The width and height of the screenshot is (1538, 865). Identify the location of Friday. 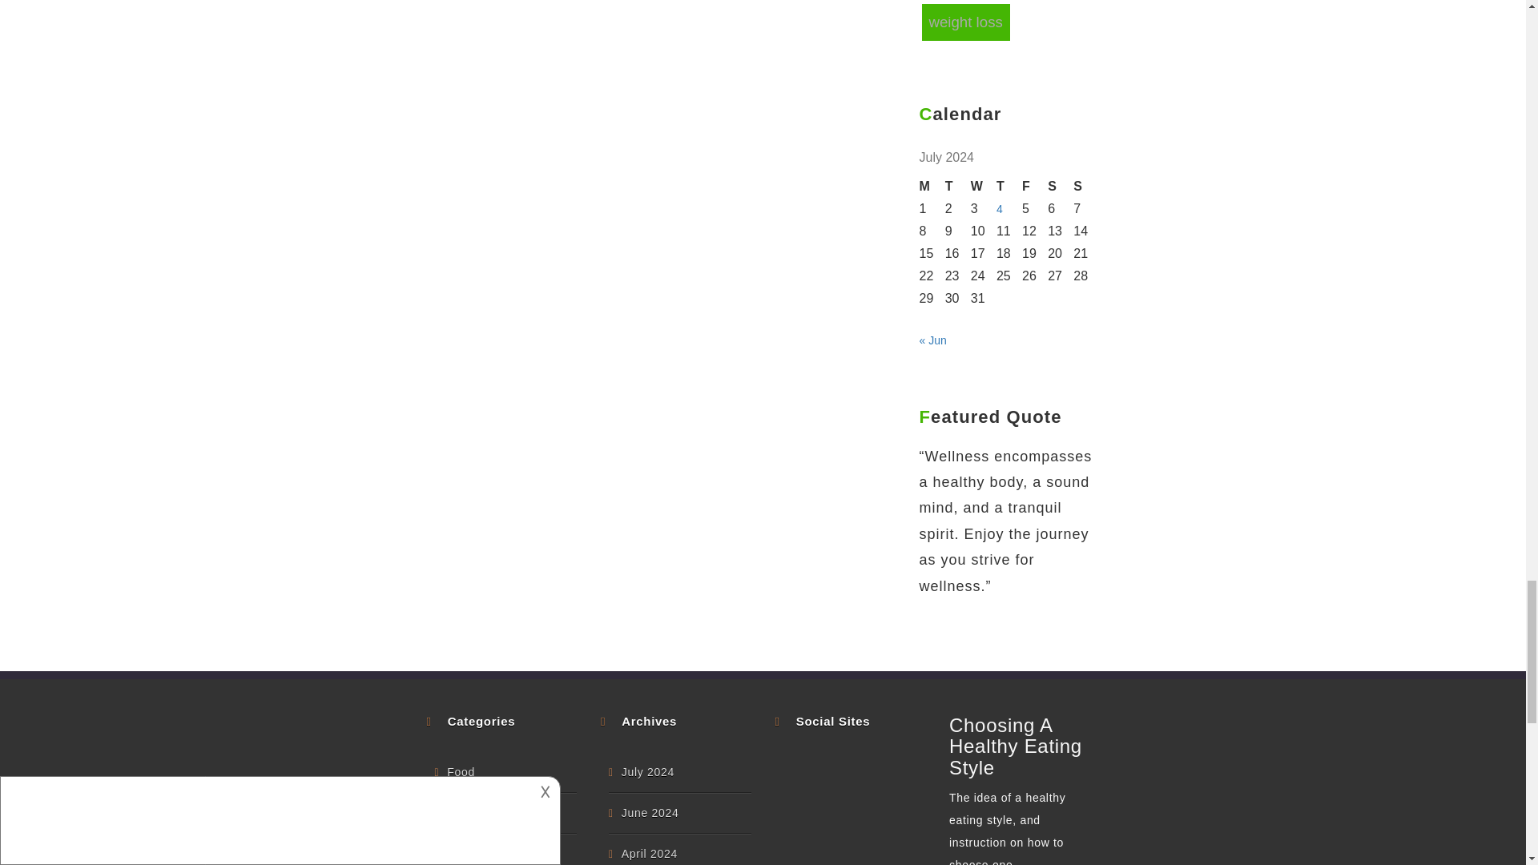
(1035, 187).